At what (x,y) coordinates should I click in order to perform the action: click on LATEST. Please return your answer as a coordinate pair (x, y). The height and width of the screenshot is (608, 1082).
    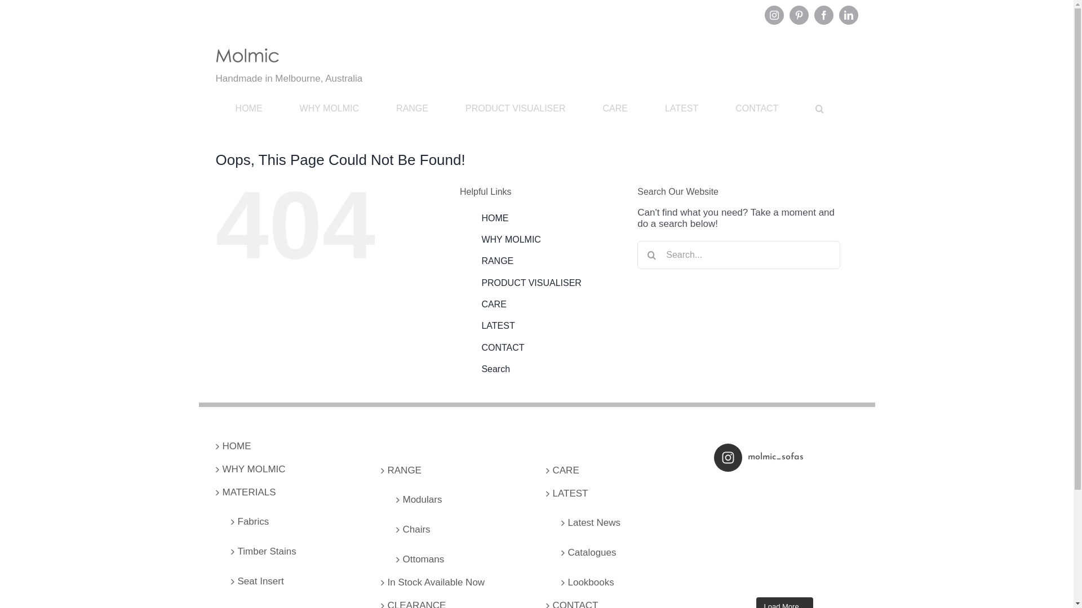
    Looking at the image, I should click on (498, 325).